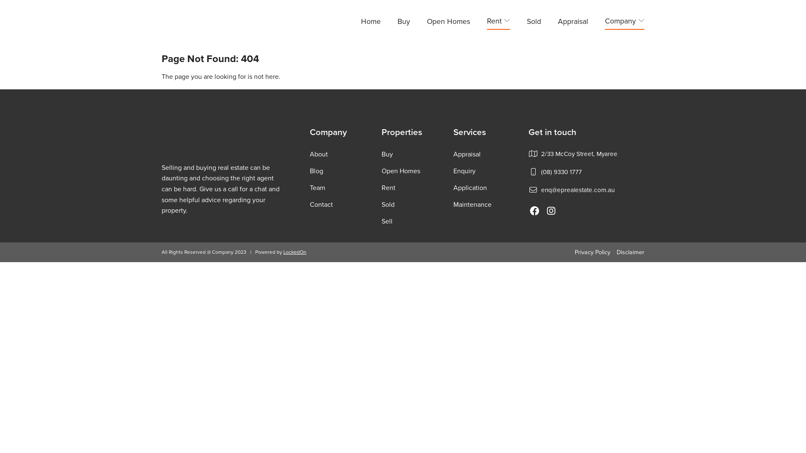 The height and width of the screenshot is (453, 806). What do you see at coordinates (631, 253) in the screenshot?
I see `Disclaimer` at bounding box center [631, 253].